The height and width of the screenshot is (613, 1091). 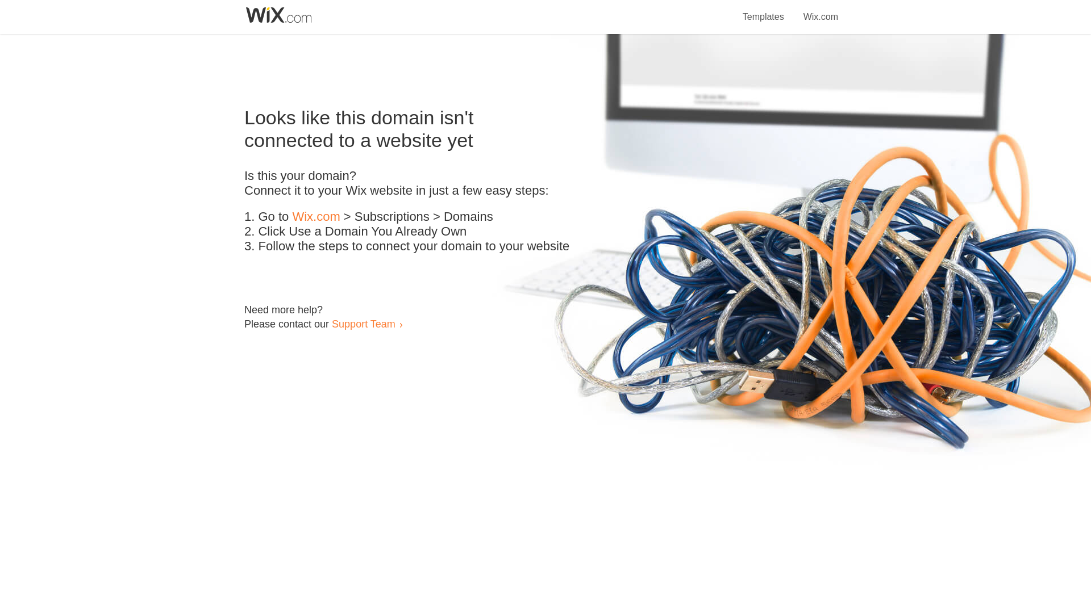 What do you see at coordinates (821, 10) in the screenshot?
I see `Wix.com` at bounding box center [821, 10].